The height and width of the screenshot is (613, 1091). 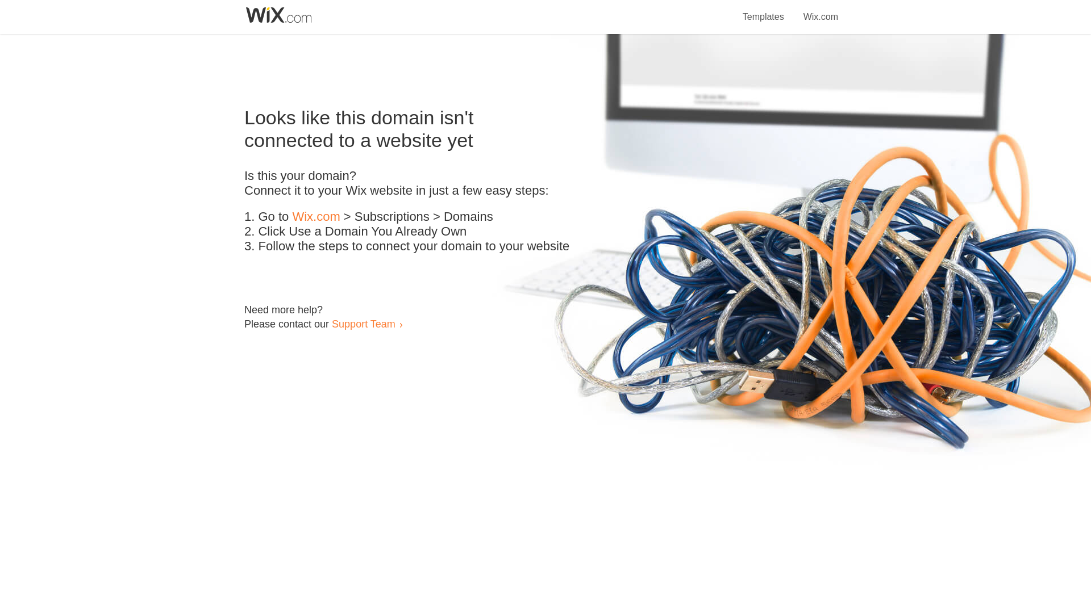 What do you see at coordinates (821, 10) in the screenshot?
I see `Wix.com` at bounding box center [821, 10].